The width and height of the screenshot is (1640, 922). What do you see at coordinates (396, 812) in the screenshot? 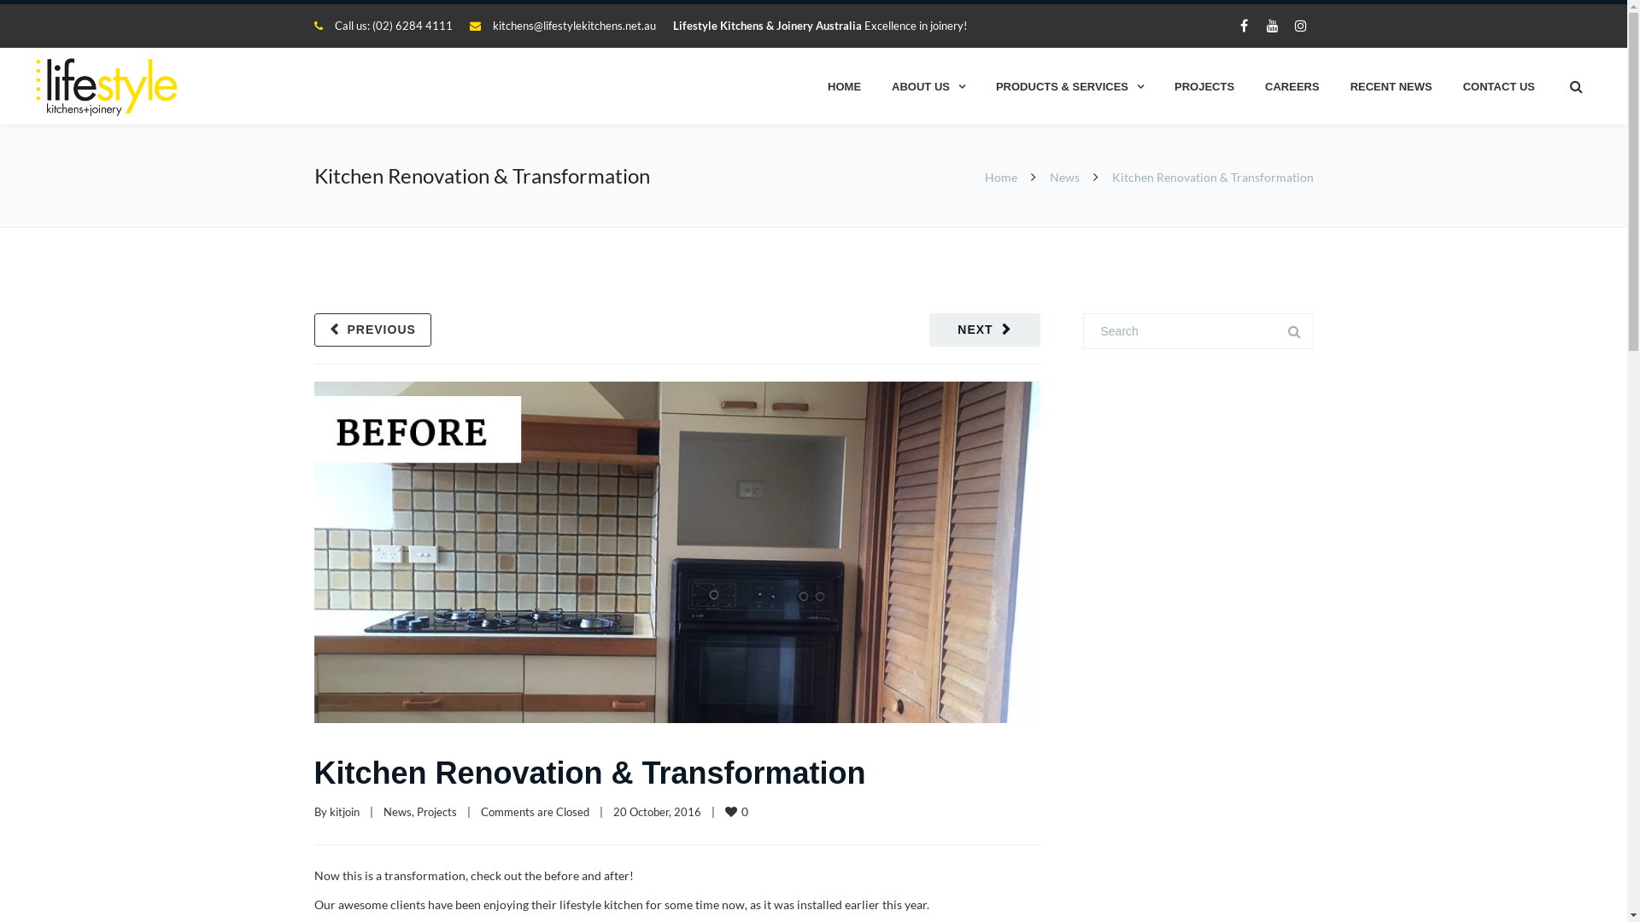
I see `News` at bounding box center [396, 812].